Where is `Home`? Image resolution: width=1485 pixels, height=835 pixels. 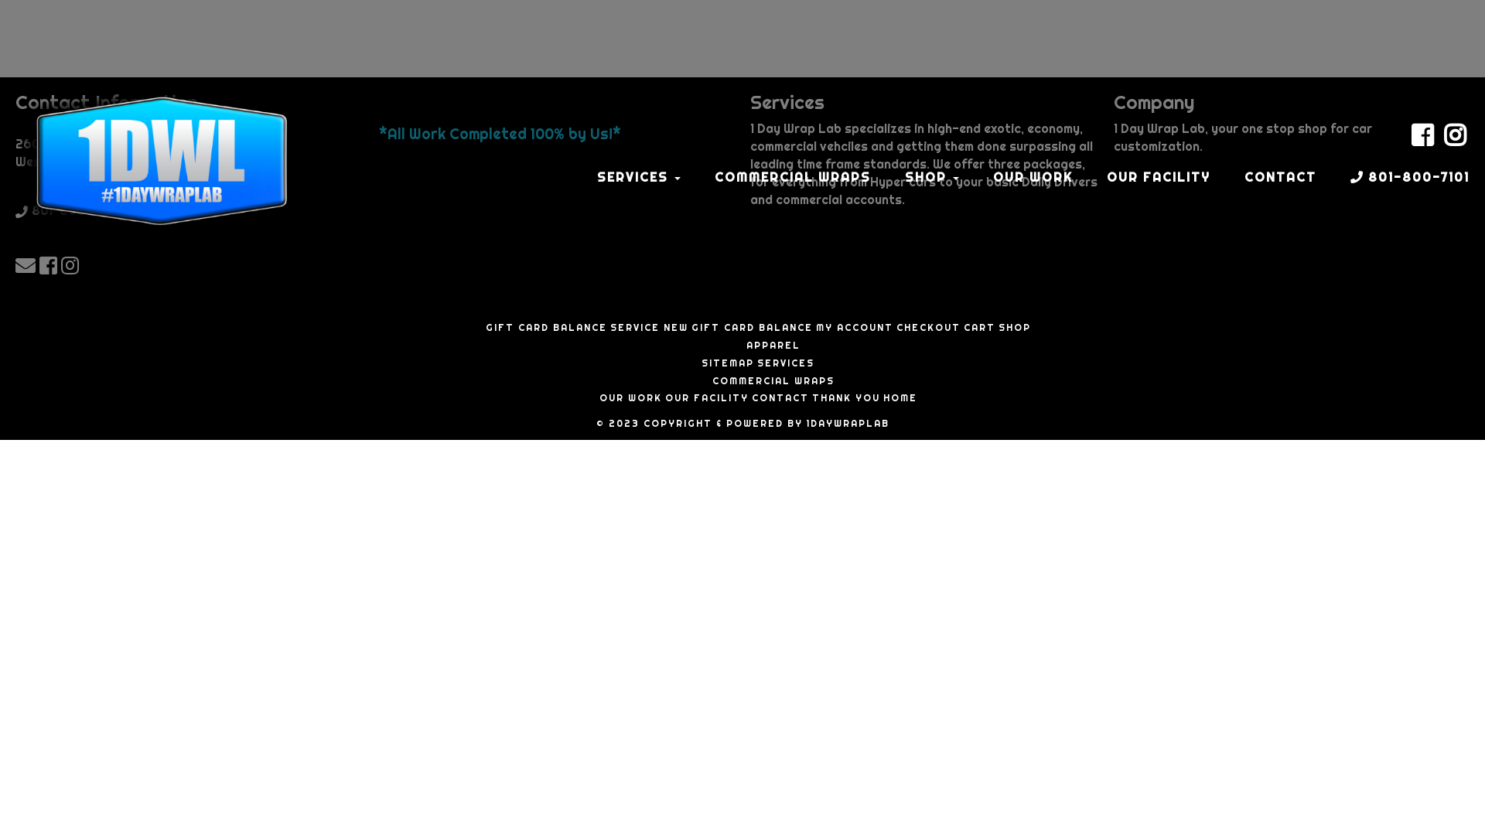 Home is located at coordinates (161, 161).